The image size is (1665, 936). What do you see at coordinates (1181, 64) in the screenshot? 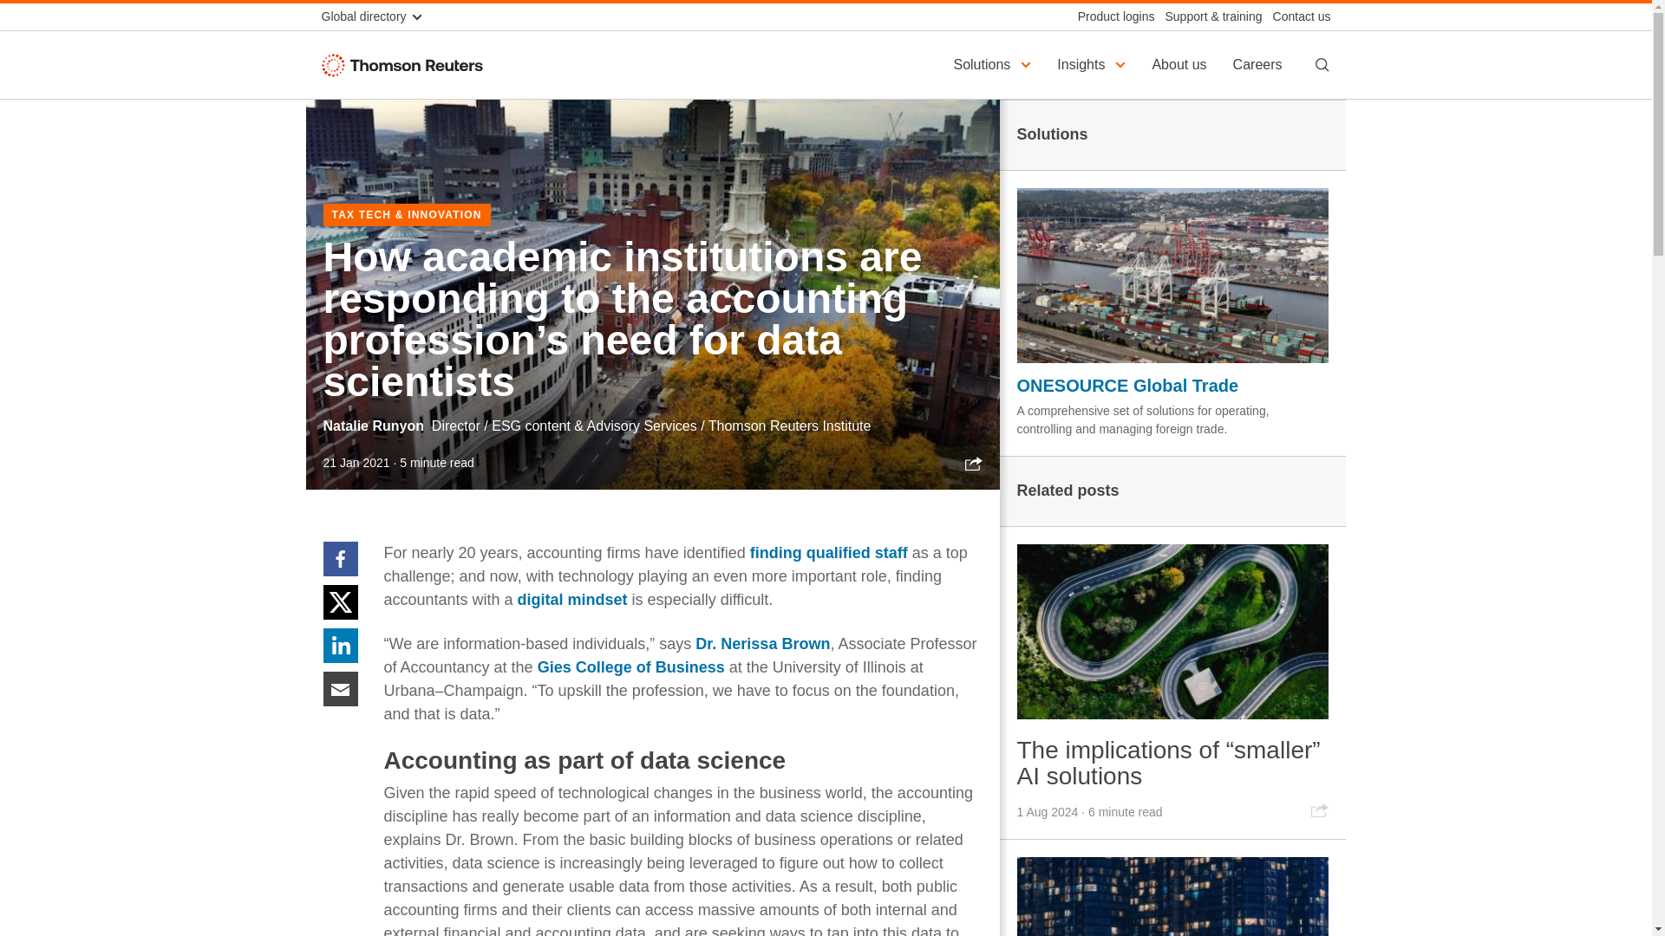
I see `About us` at bounding box center [1181, 64].